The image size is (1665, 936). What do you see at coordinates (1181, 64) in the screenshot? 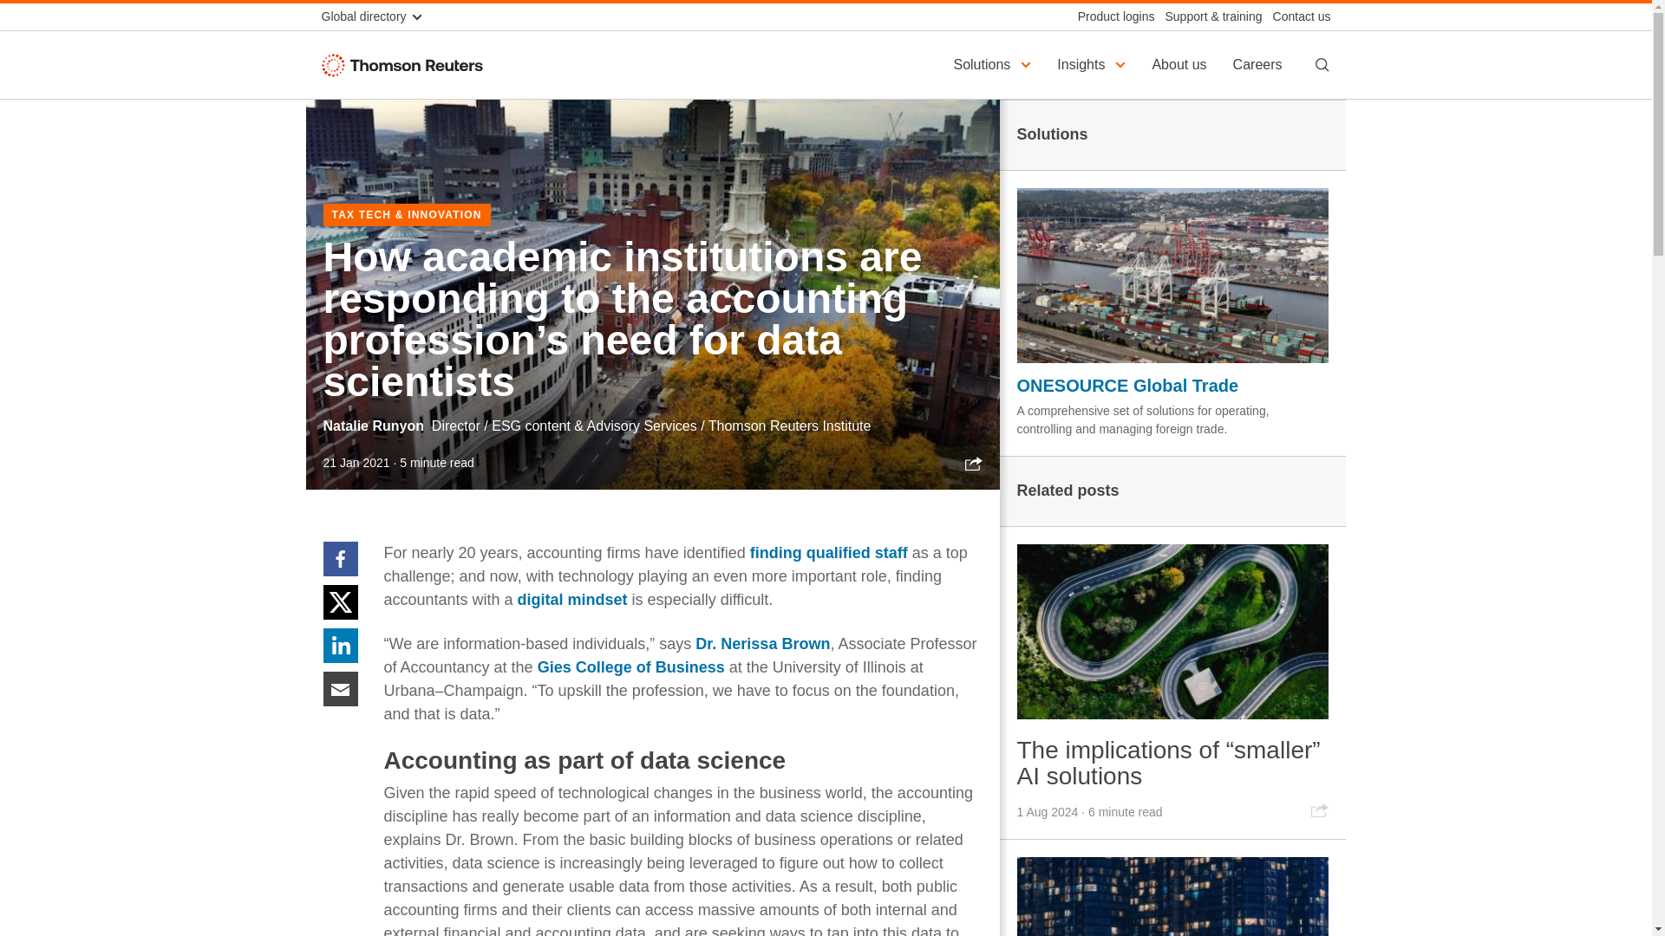
I see `About us` at bounding box center [1181, 64].